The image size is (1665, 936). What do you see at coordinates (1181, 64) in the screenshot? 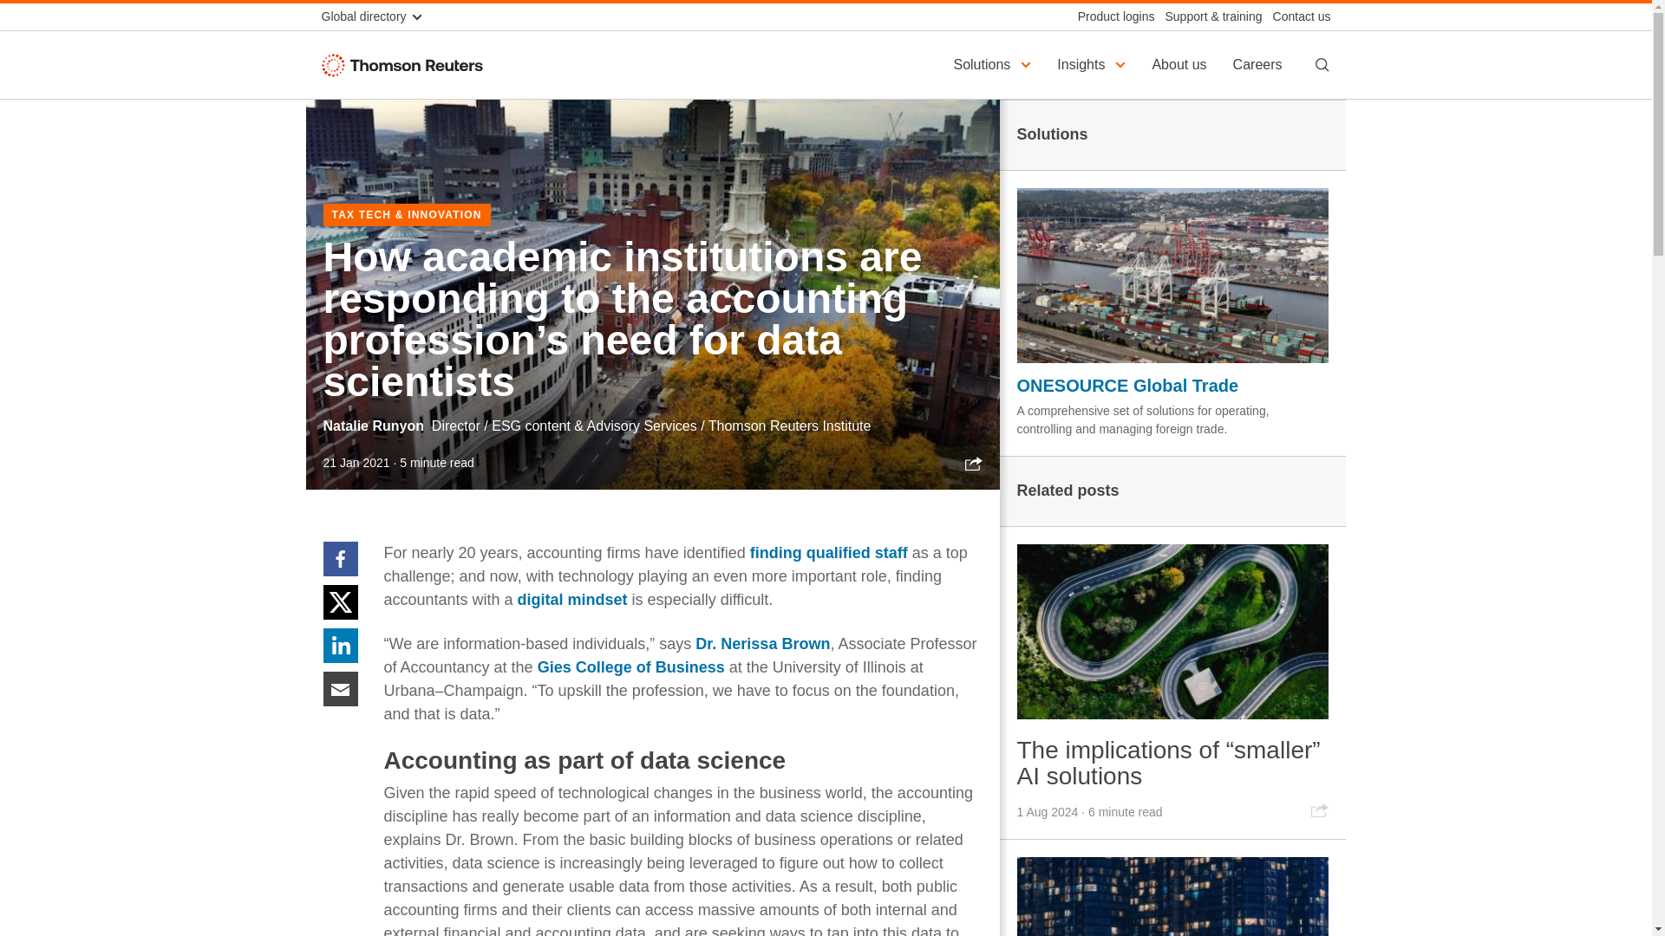
I see `About us` at bounding box center [1181, 64].